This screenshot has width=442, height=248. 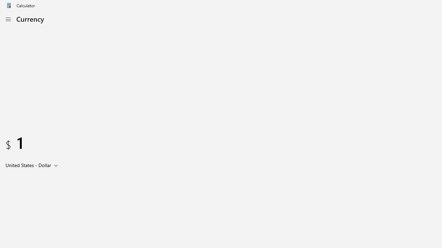 I want to click on Open Navigation, so click(x=8, y=19).